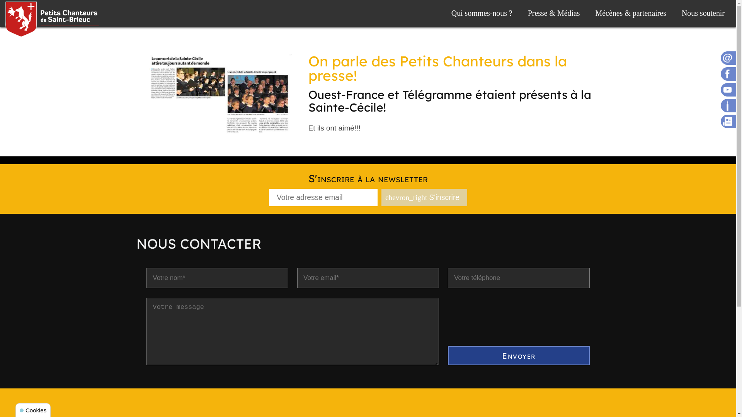 This screenshot has width=742, height=417. What do you see at coordinates (703, 14) in the screenshot?
I see `Nous soutenir` at bounding box center [703, 14].